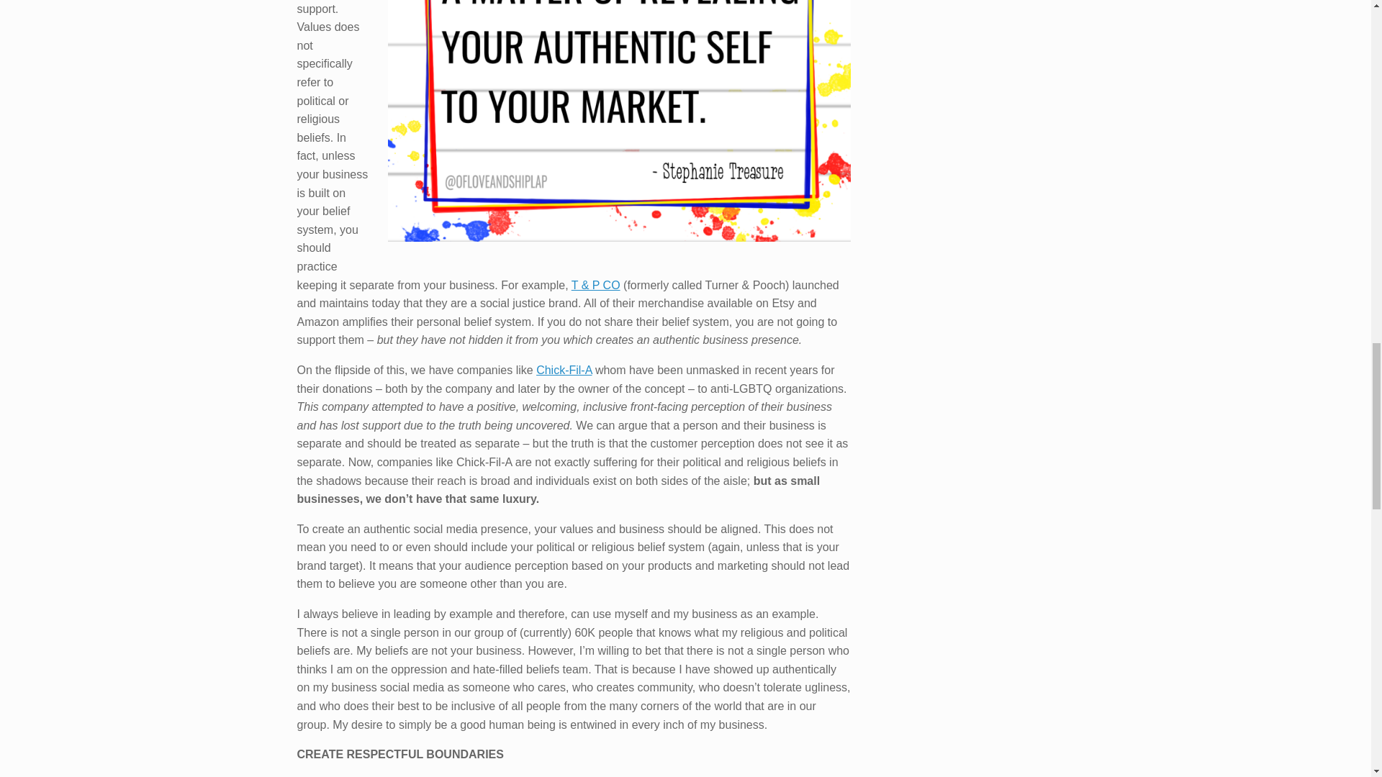 Image resolution: width=1382 pixels, height=777 pixels. What do you see at coordinates (563, 370) in the screenshot?
I see `Chick-Fil-A` at bounding box center [563, 370].